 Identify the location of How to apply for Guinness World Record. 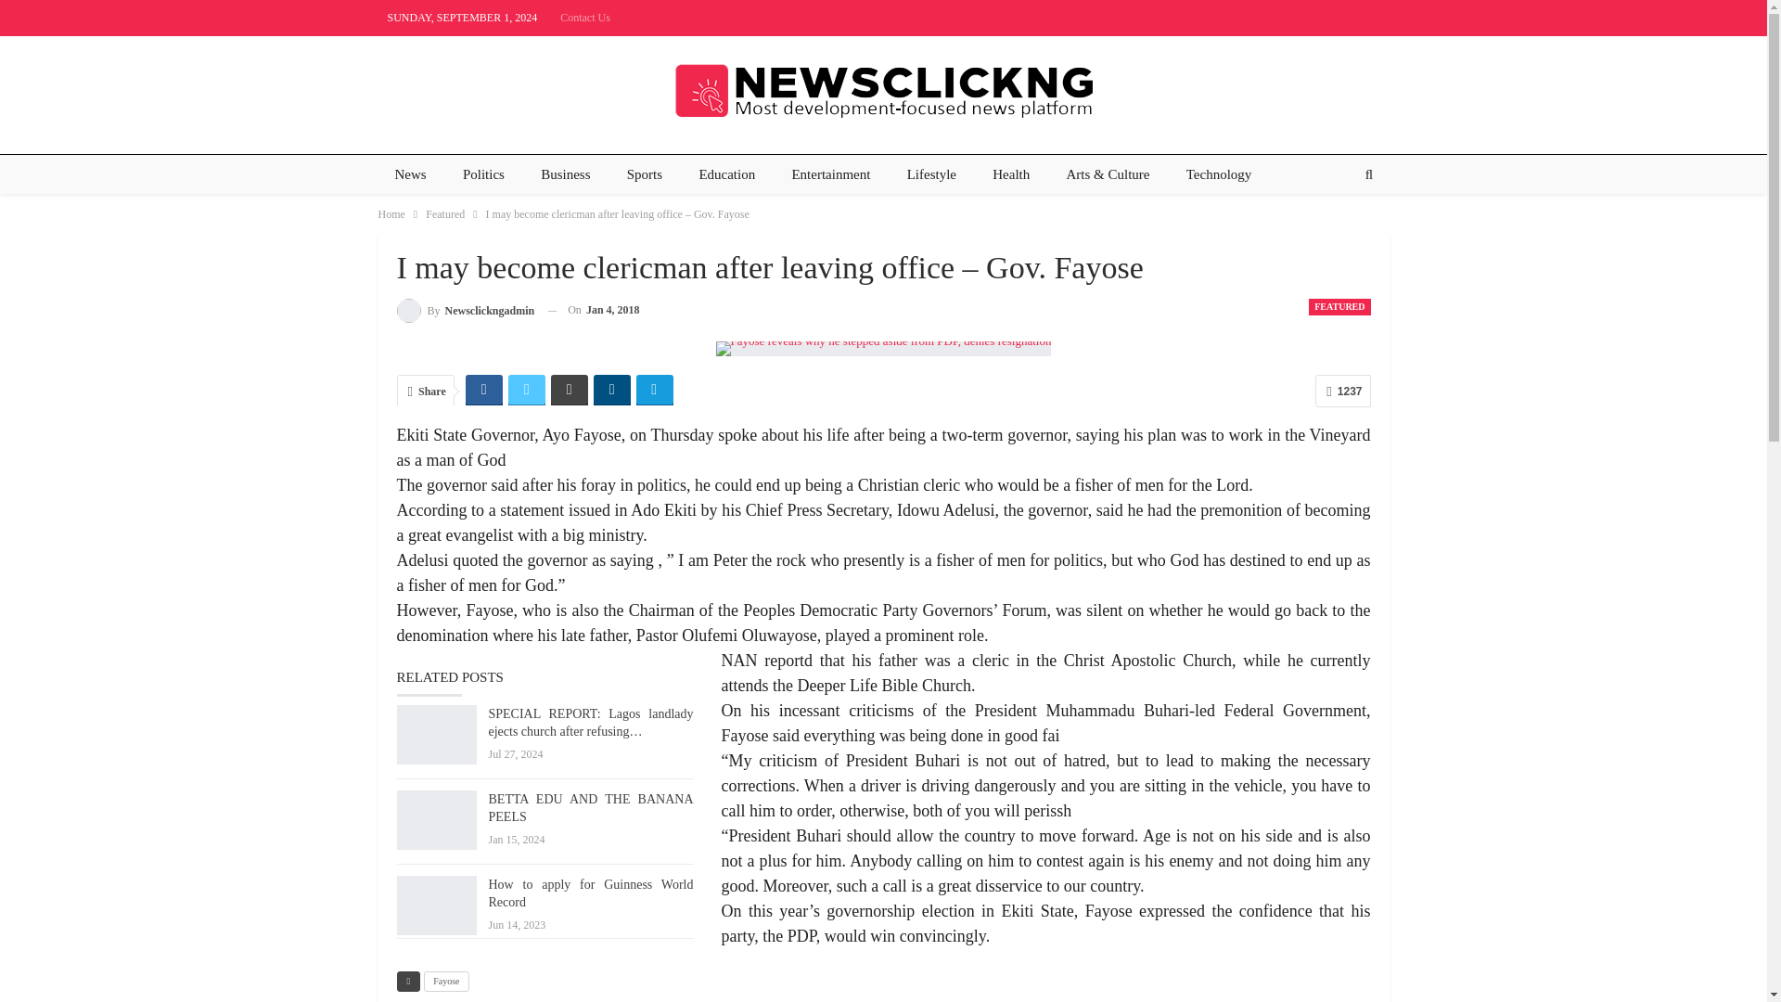
(590, 893).